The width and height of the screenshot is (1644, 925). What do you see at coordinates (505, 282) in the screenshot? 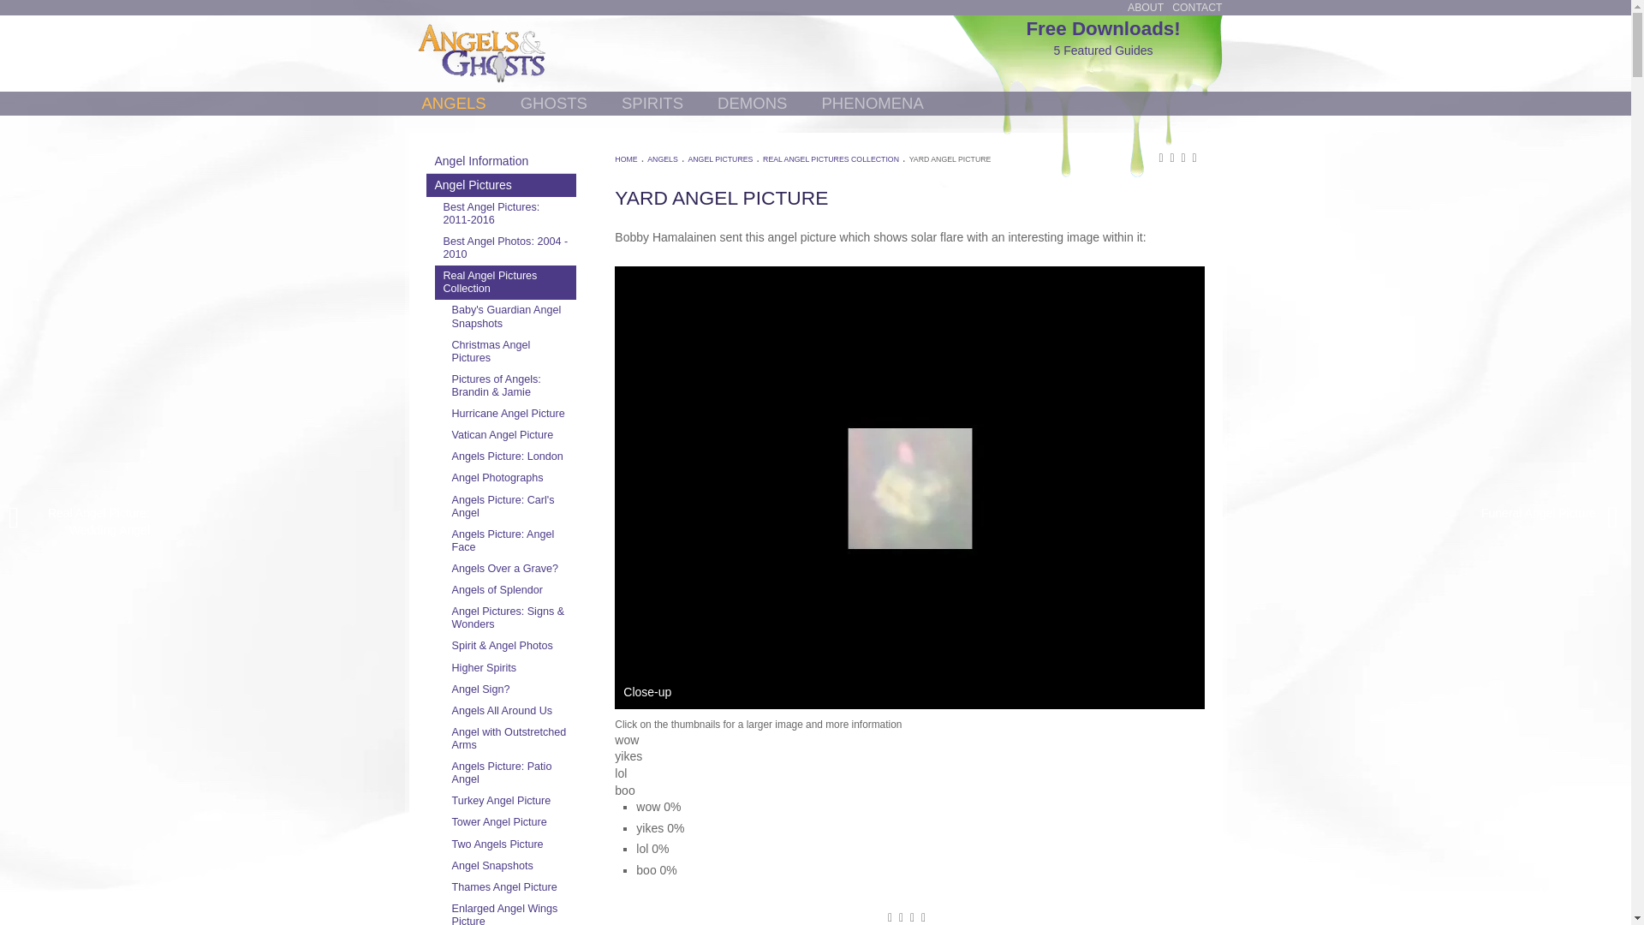
I see `Real Angel Pictures Collection` at bounding box center [505, 282].